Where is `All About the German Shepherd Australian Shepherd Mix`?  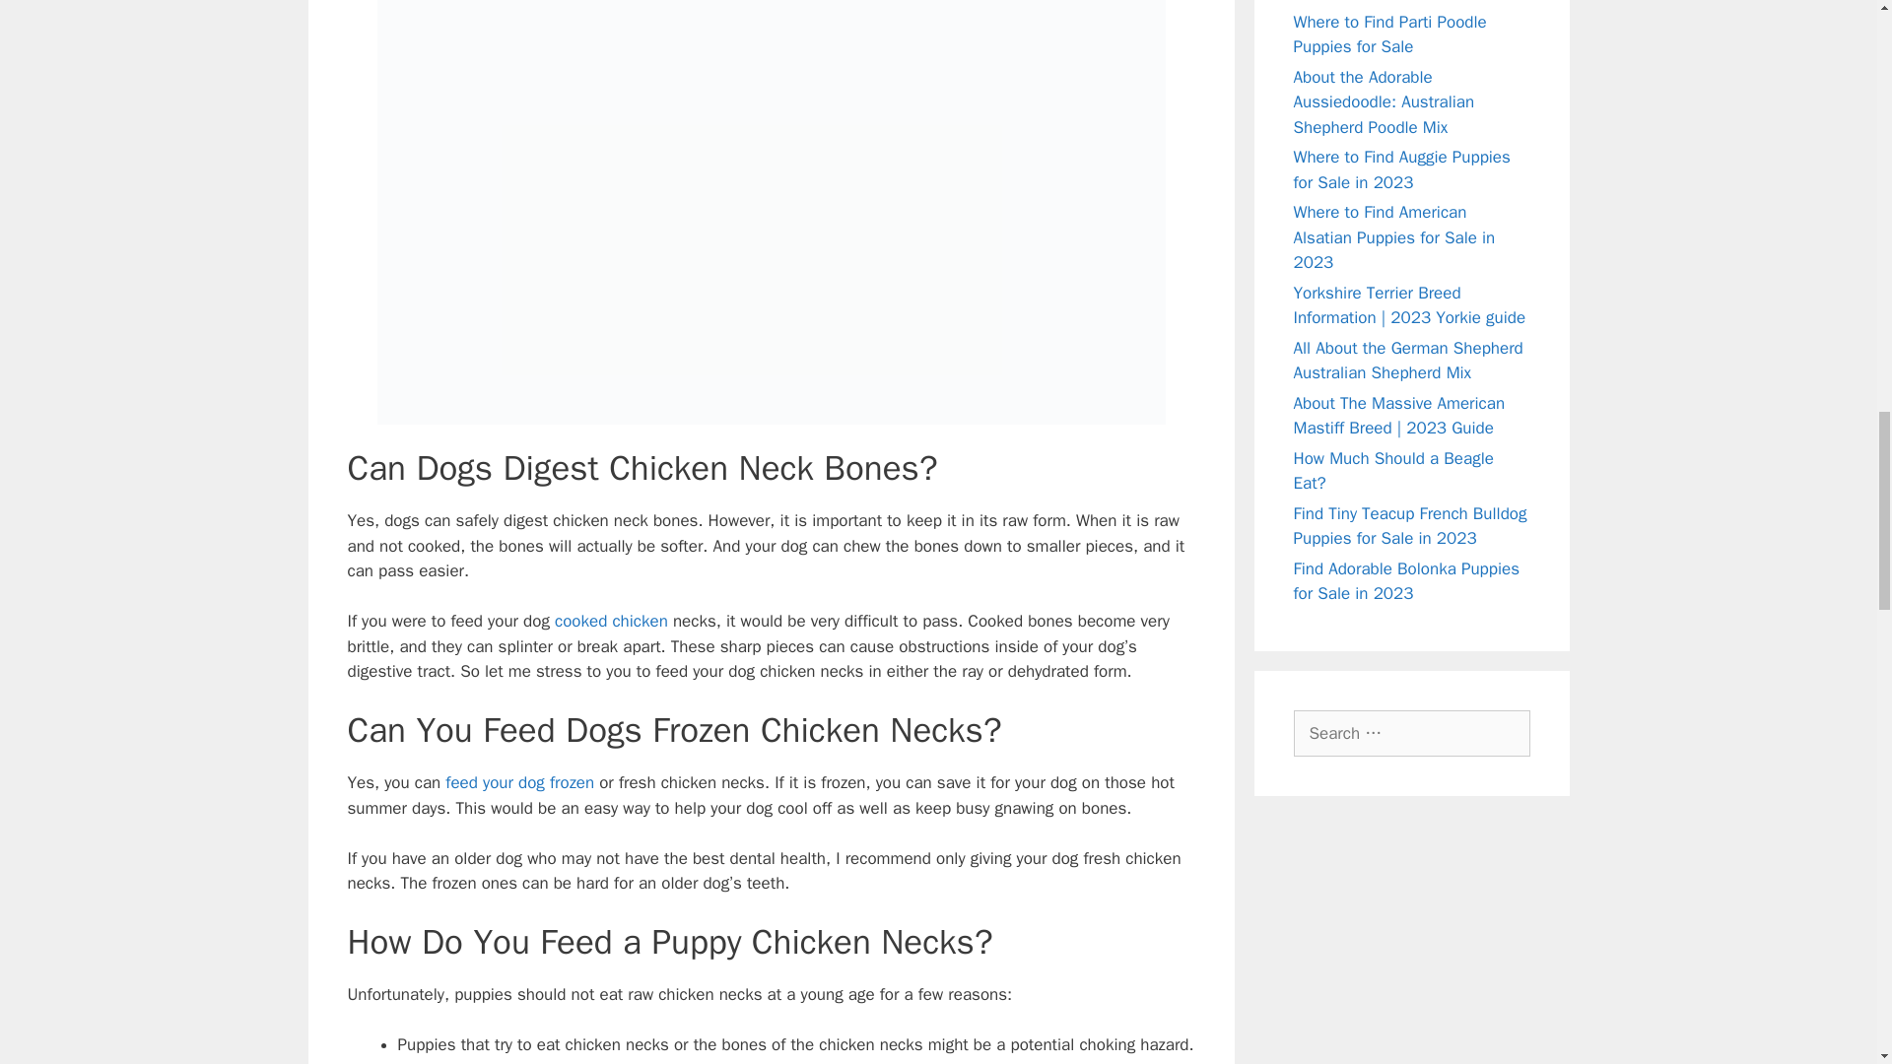
All About the German Shepherd Australian Shepherd Mix is located at coordinates (1407, 361).